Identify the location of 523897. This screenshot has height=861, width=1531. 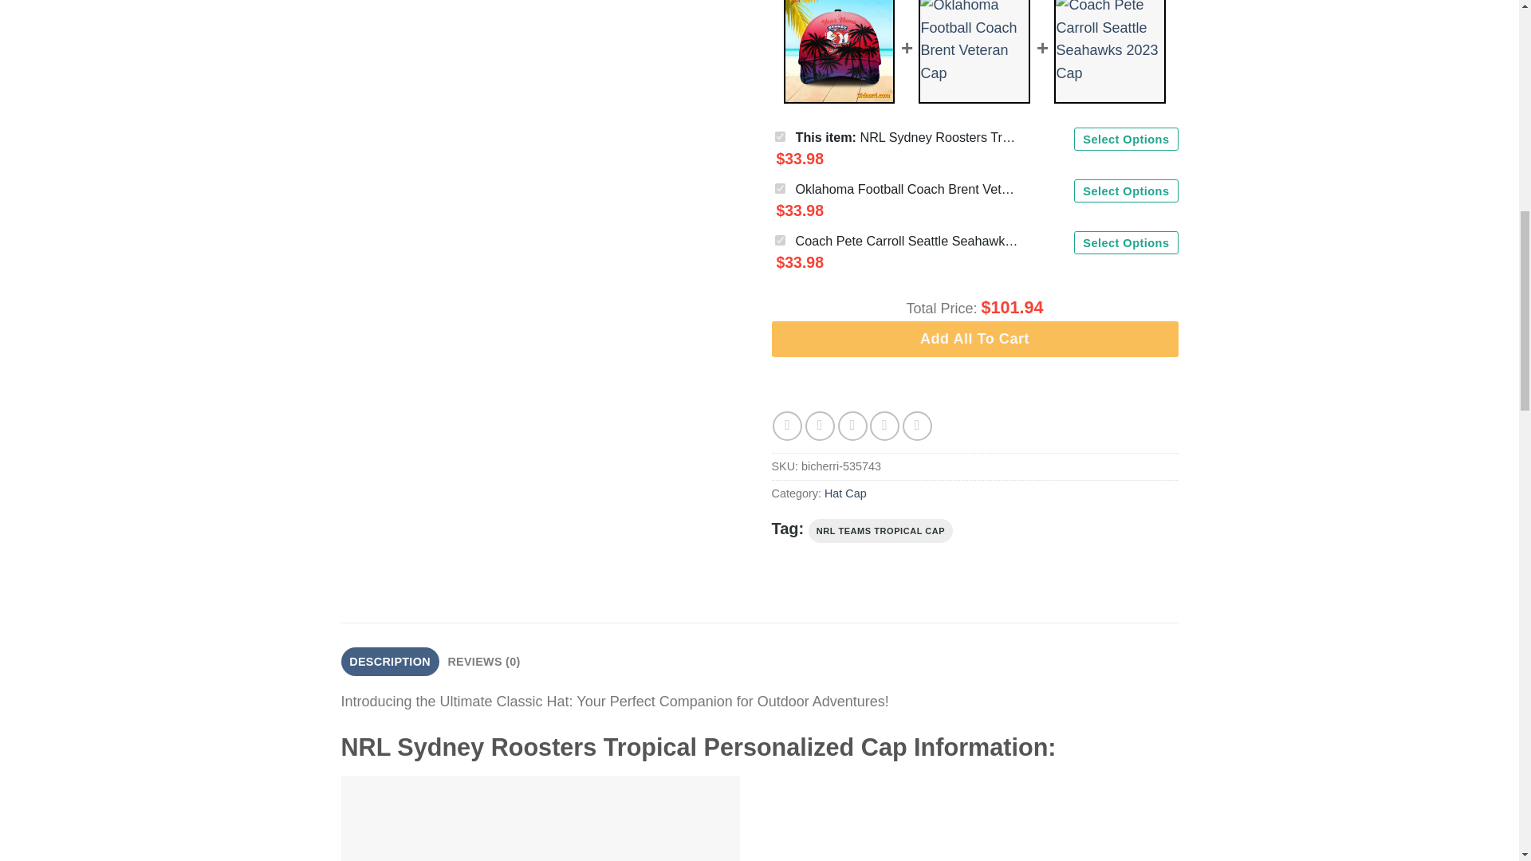
(780, 239).